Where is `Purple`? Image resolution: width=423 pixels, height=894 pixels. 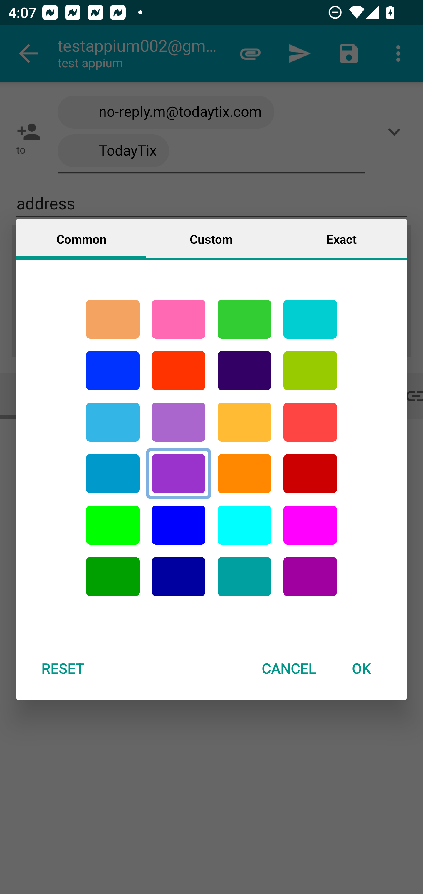
Purple is located at coordinates (310, 576).